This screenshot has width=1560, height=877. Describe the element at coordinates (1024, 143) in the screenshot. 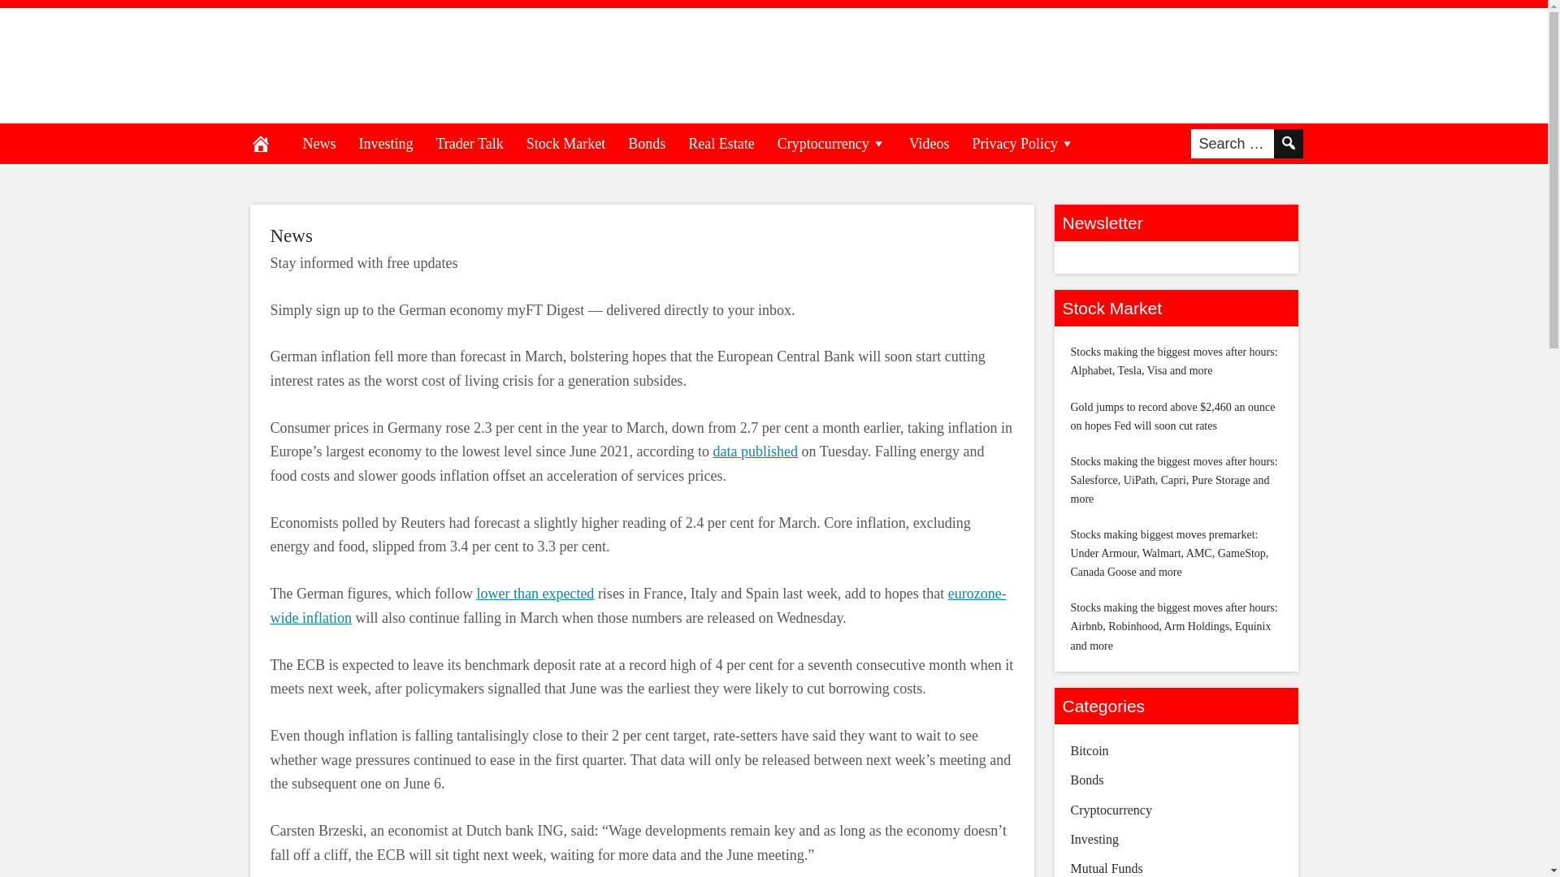

I see `Privacy Policy` at that location.